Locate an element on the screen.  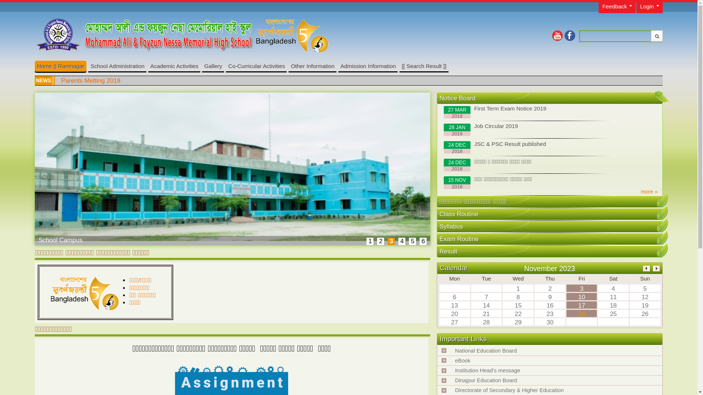
1 is located at coordinates (370, 241).